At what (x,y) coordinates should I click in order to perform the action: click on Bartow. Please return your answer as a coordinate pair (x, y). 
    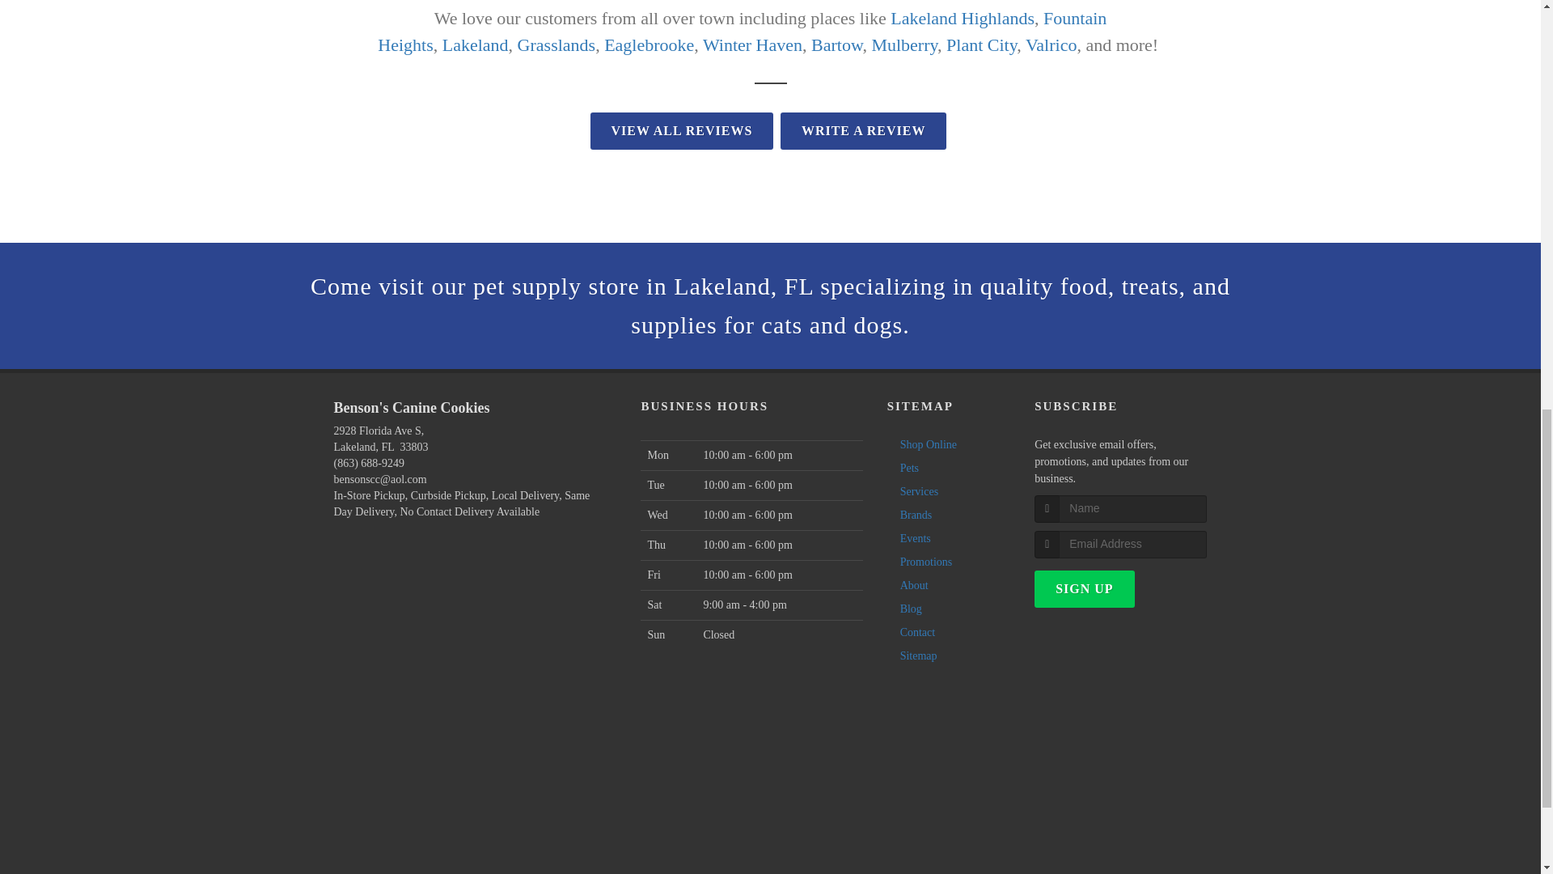
    Looking at the image, I should click on (836, 45).